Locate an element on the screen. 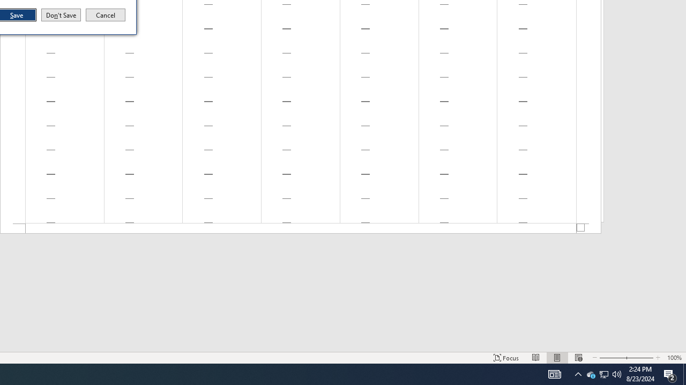  Don't Save is located at coordinates (603, 374).